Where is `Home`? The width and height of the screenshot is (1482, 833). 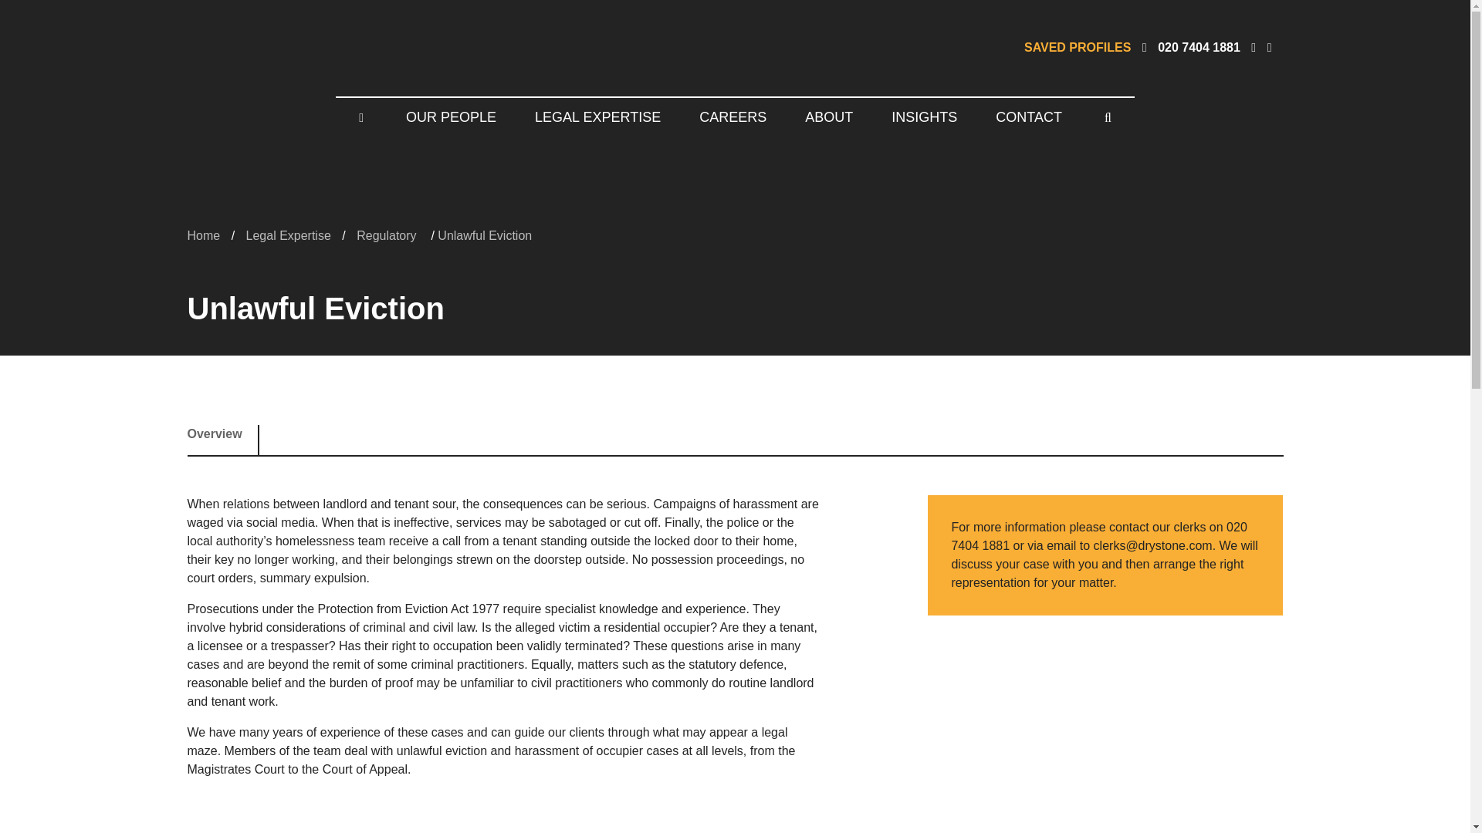
Home is located at coordinates (202, 235).